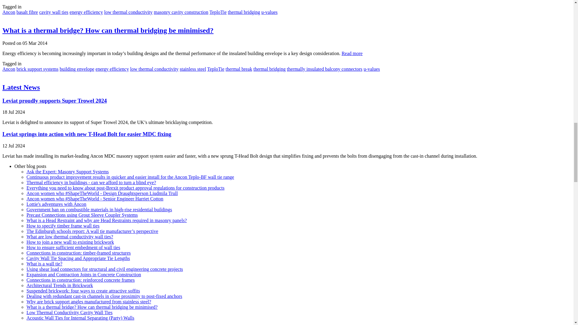  What do you see at coordinates (54, 12) in the screenshot?
I see `cavity wall ties` at bounding box center [54, 12].